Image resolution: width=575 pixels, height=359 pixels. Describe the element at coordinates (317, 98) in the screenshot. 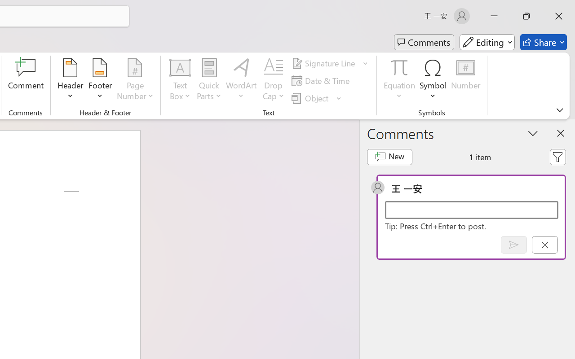

I see `Object...` at that location.